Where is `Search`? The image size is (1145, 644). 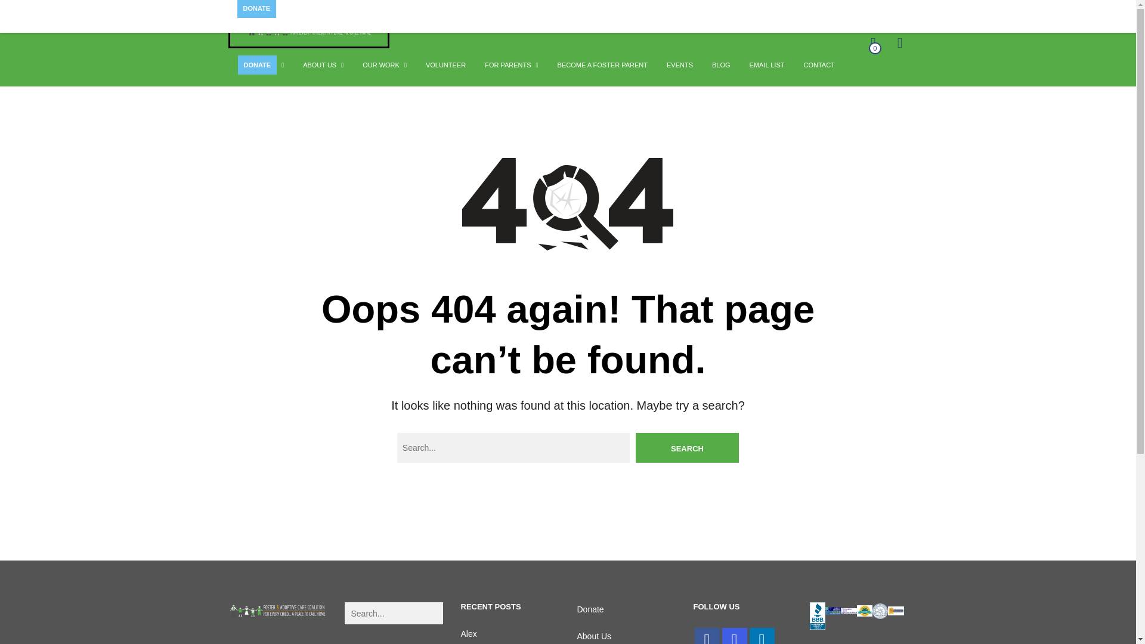 Search is located at coordinates (687, 447).